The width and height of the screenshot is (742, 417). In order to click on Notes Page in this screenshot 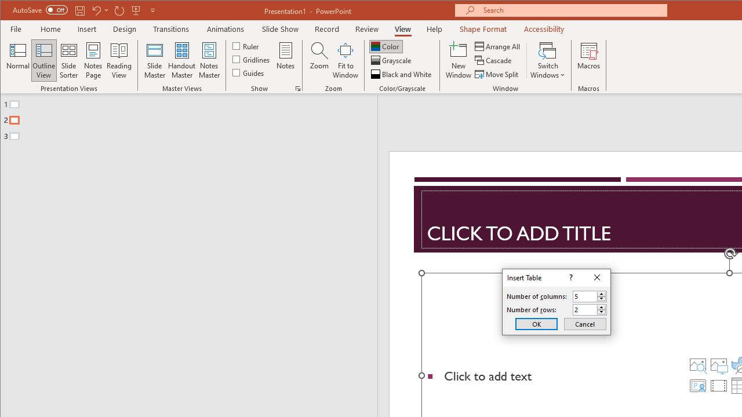, I will do `click(93, 60)`.